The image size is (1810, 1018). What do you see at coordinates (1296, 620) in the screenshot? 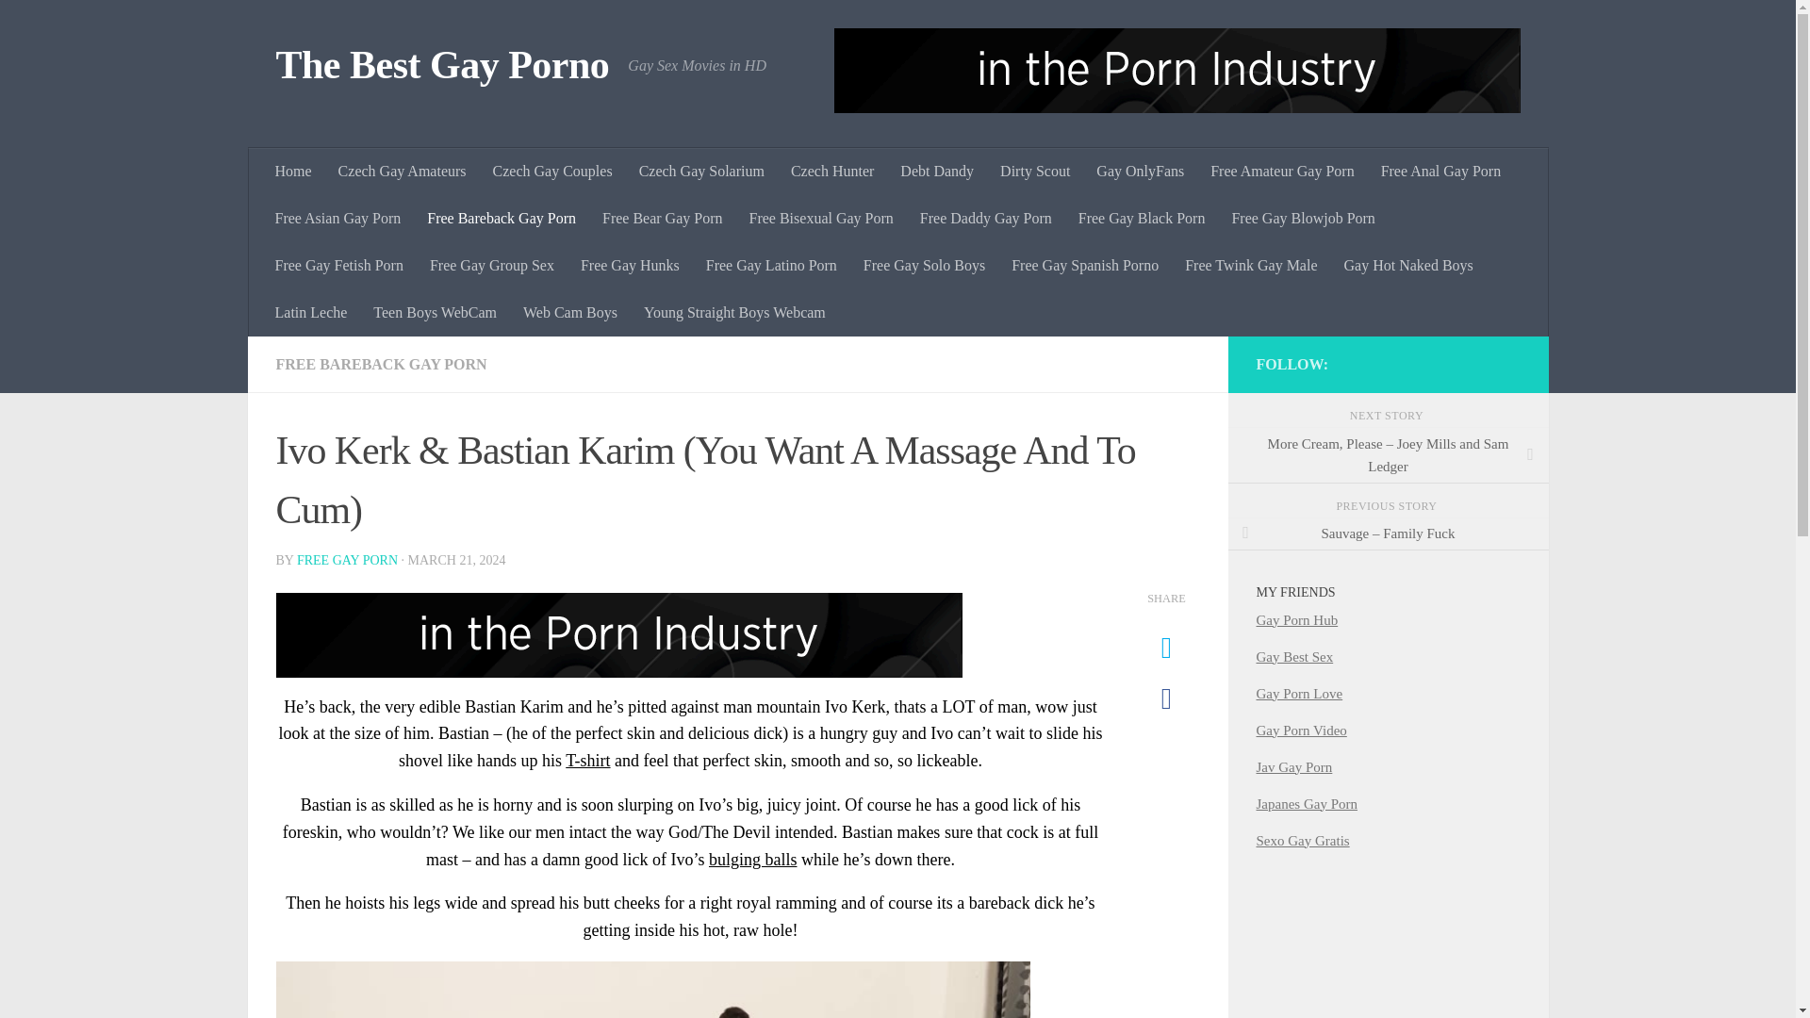
I see `Gay Porn Hub` at bounding box center [1296, 620].